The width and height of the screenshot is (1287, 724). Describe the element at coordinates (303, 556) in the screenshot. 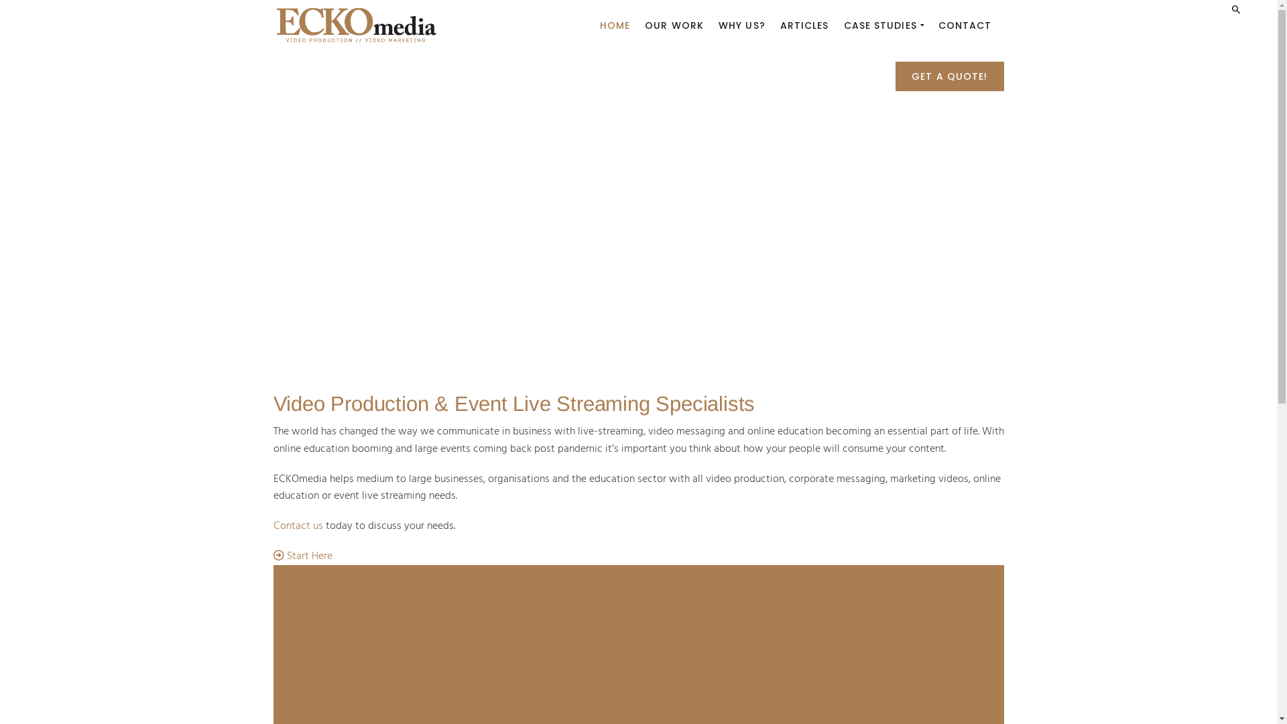

I see `Start Here` at that location.